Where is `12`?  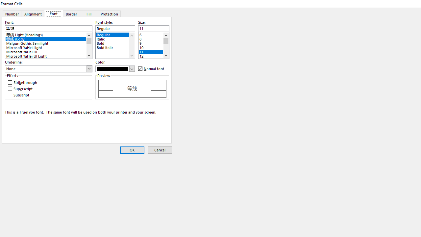 12 is located at coordinates (153, 55).